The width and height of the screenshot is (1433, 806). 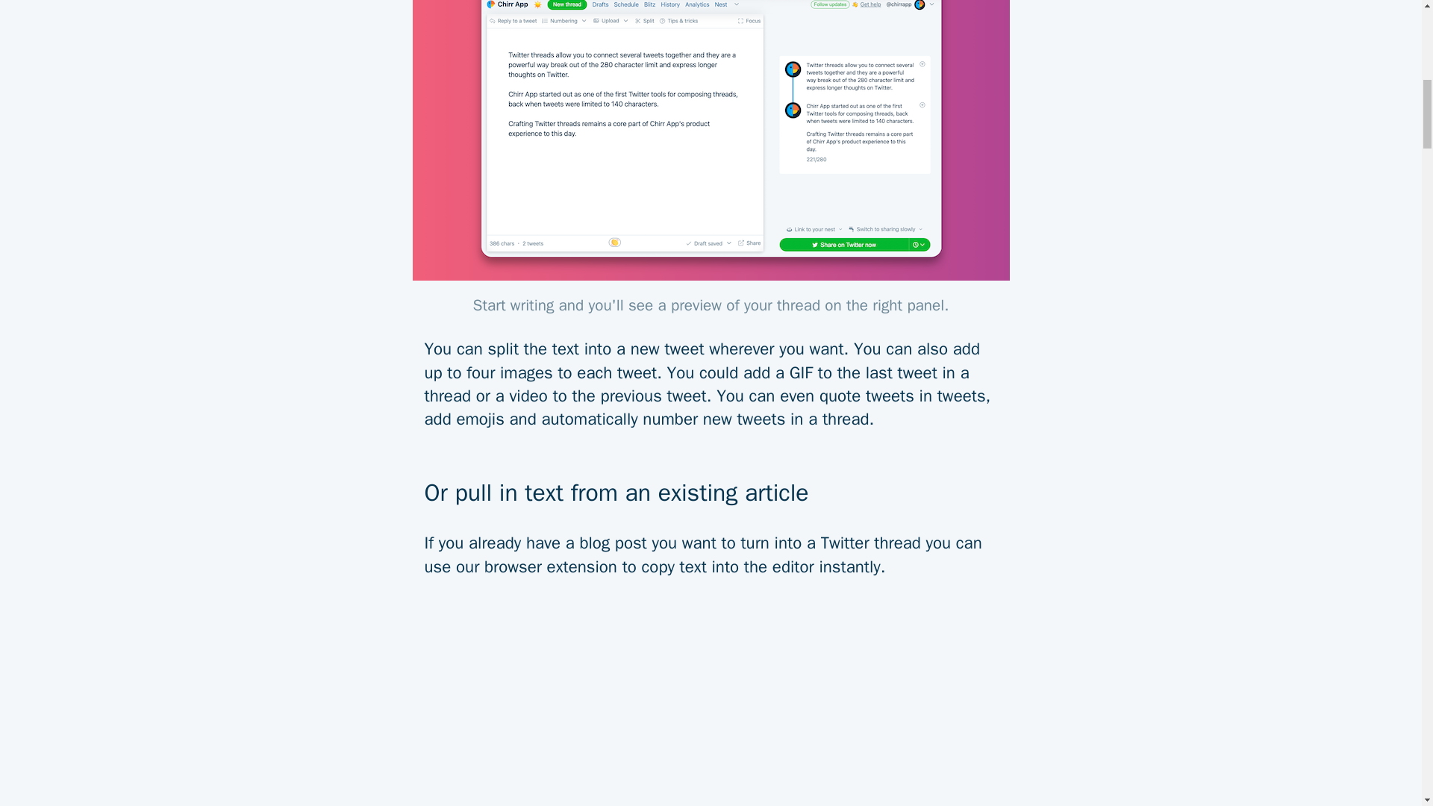 I want to click on Or pull in text from an existing article, so click(x=711, y=481).